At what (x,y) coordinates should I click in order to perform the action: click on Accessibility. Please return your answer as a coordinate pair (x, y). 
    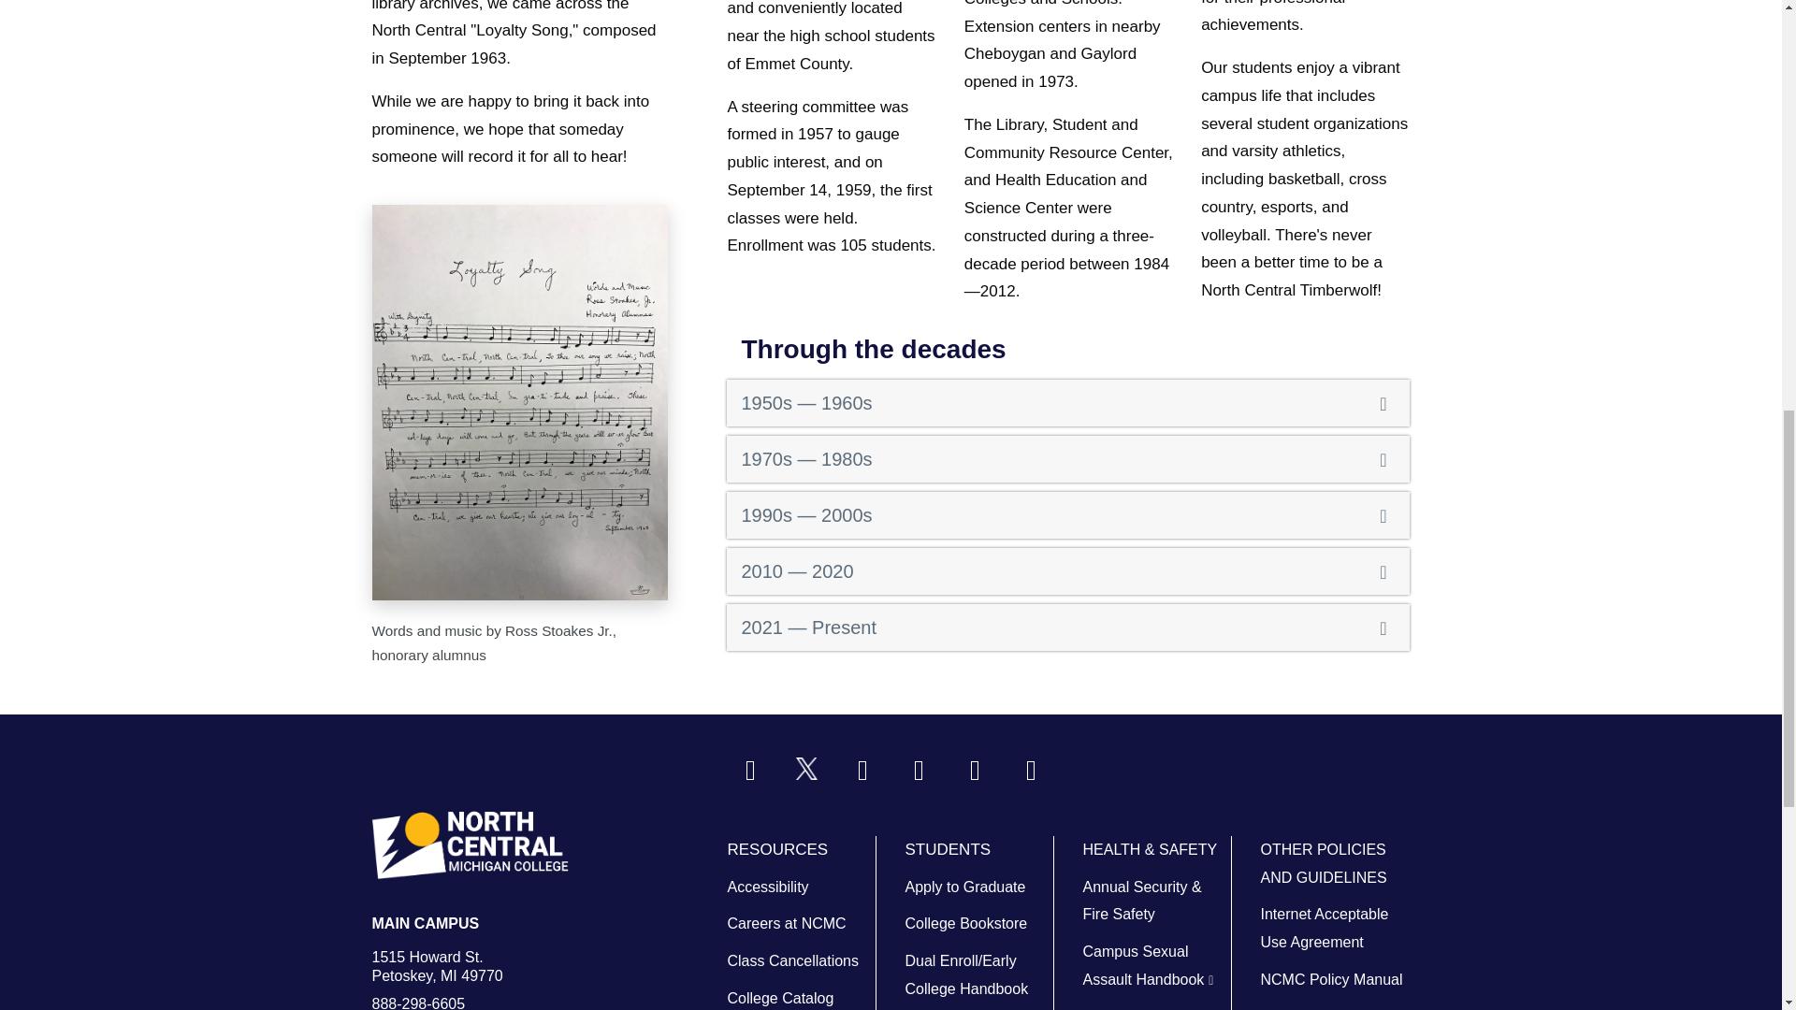
    Looking at the image, I should click on (767, 887).